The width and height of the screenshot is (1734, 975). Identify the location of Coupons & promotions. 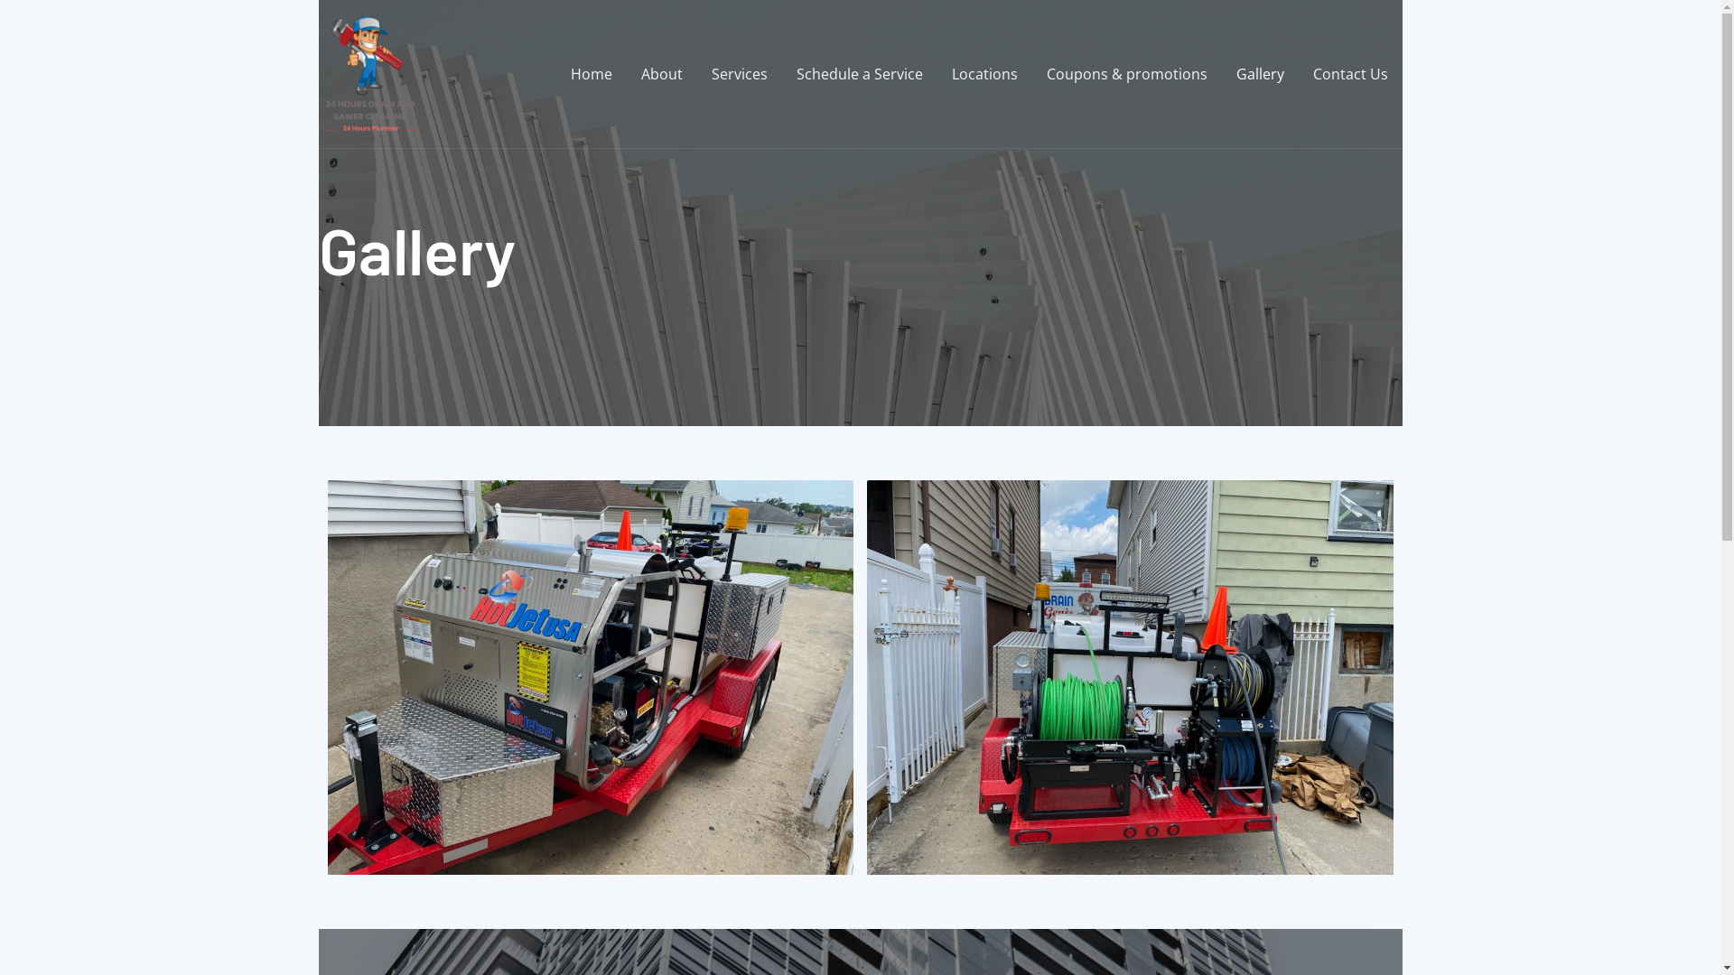
(1126, 74).